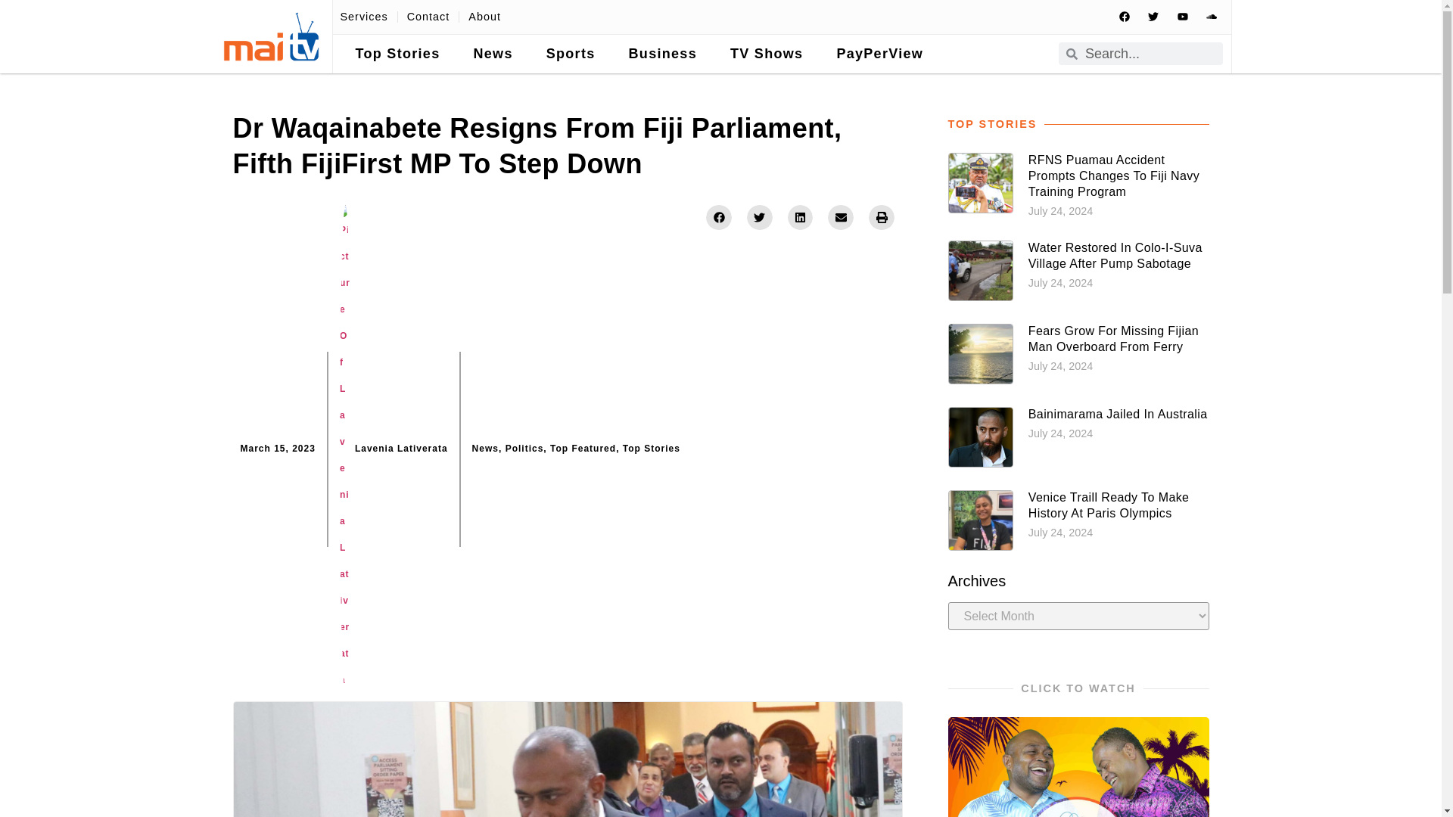  I want to click on About, so click(484, 17).